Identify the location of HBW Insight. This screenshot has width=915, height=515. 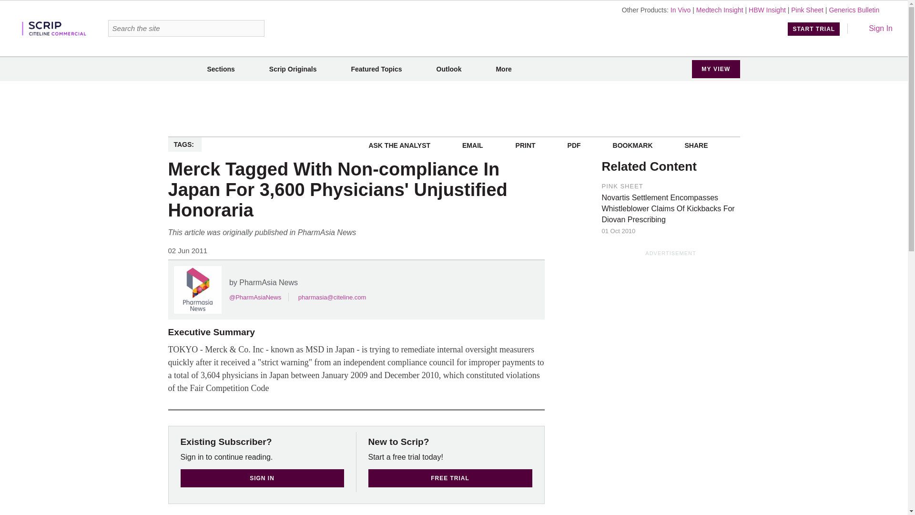
(767, 10).